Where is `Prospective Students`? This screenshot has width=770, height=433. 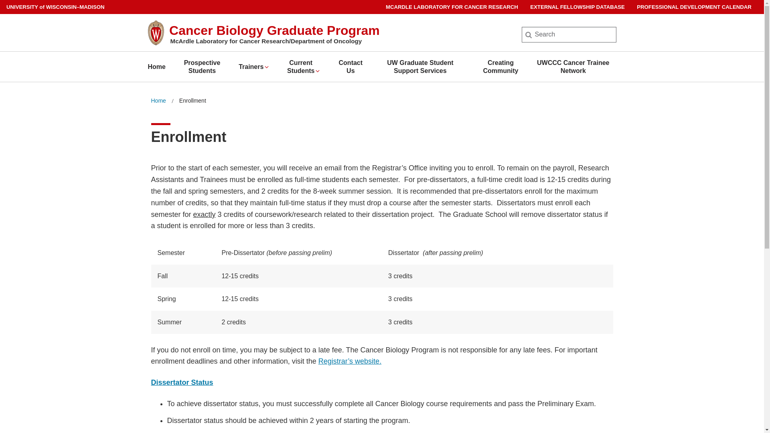
Prospective Students is located at coordinates (202, 67).